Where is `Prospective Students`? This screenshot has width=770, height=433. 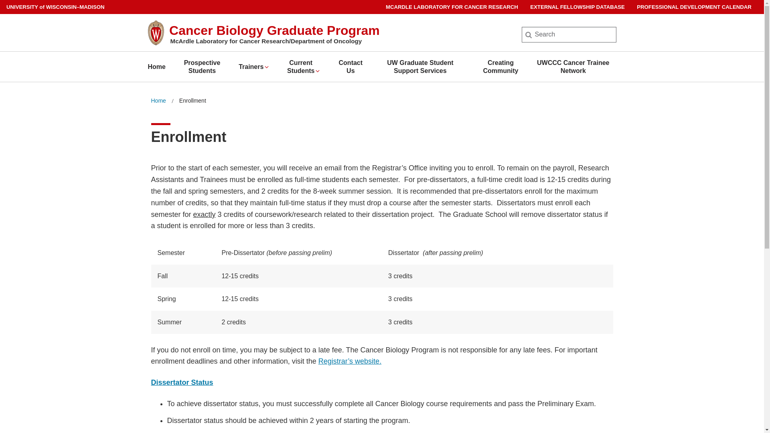
Prospective Students is located at coordinates (202, 67).